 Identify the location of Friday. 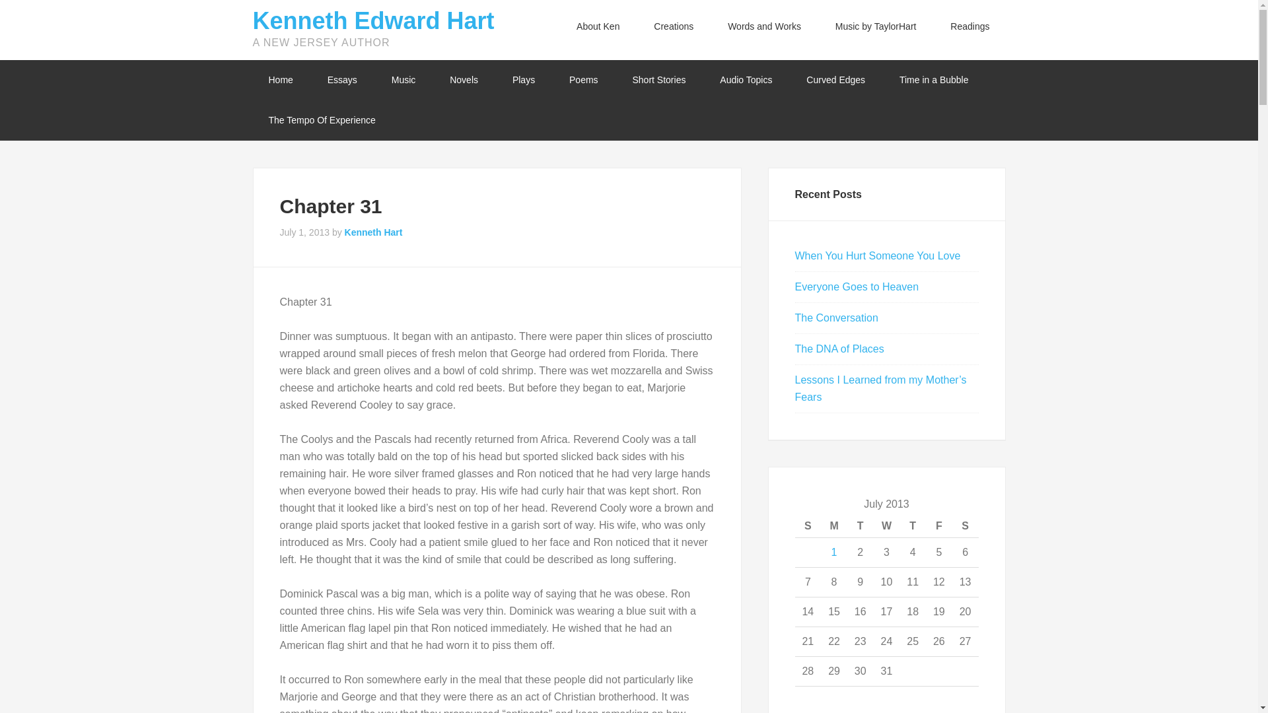
(938, 526).